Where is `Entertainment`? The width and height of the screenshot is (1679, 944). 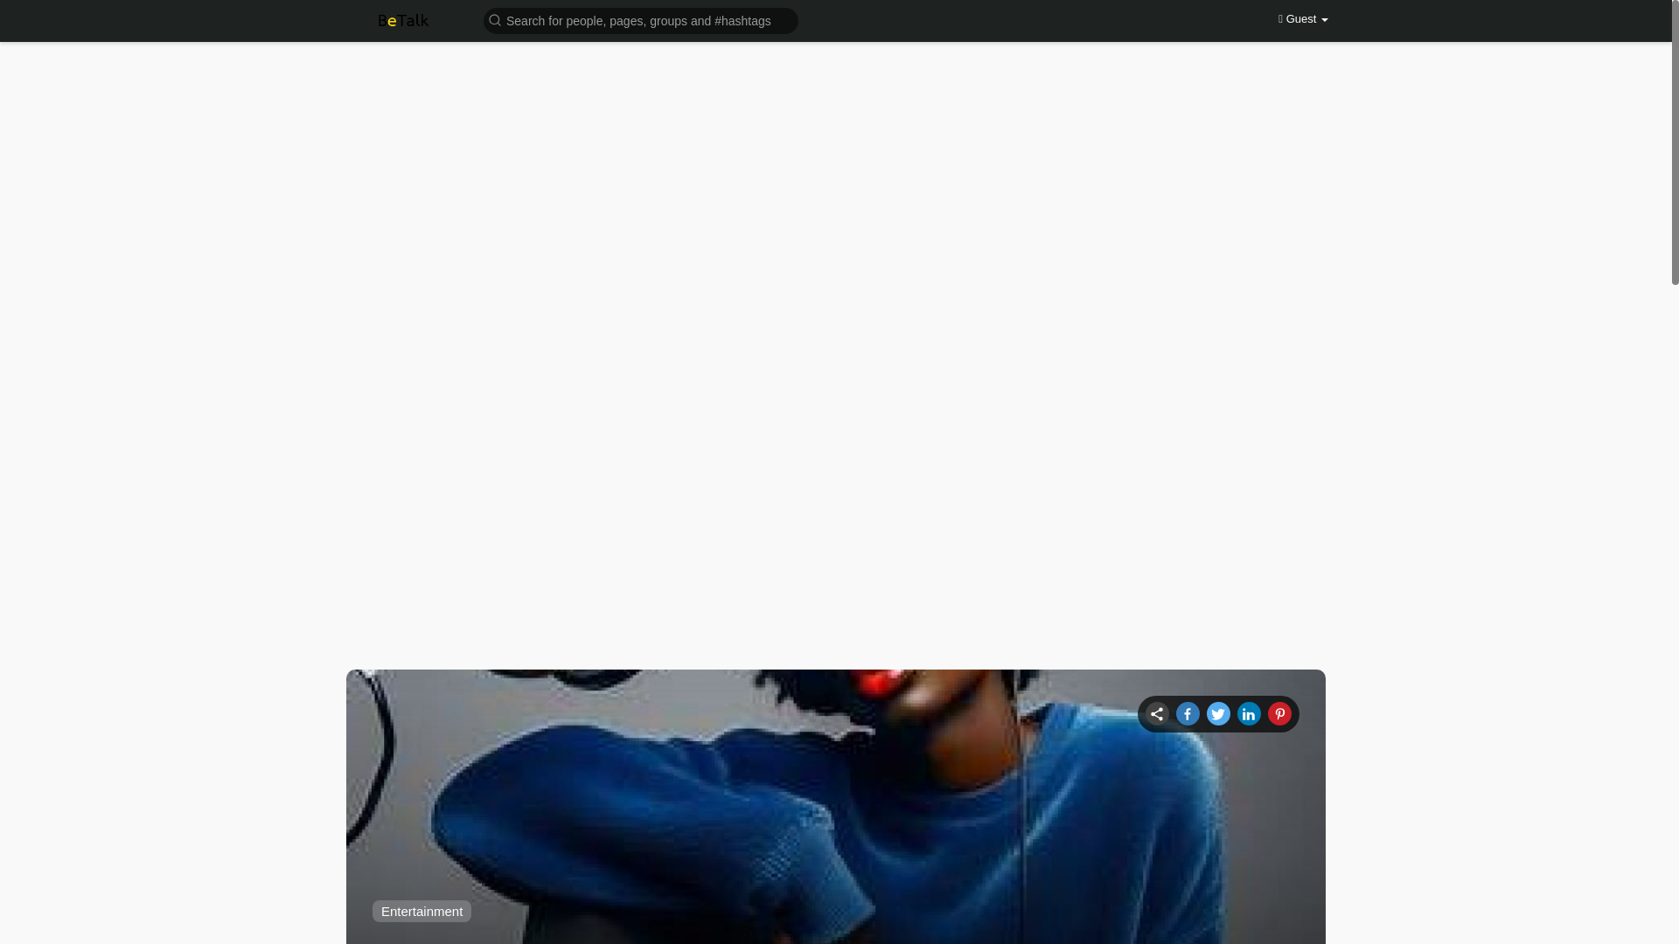
Entertainment is located at coordinates (421, 911).